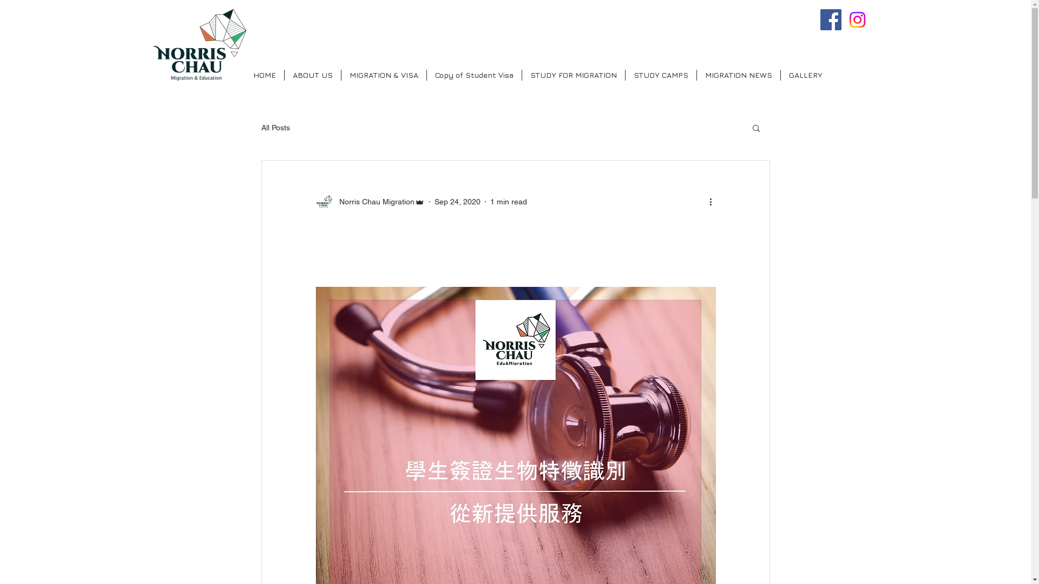  What do you see at coordinates (383, 75) in the screenshot?
I see `MIGRATION & VISA` at bounding box center [383, 75].